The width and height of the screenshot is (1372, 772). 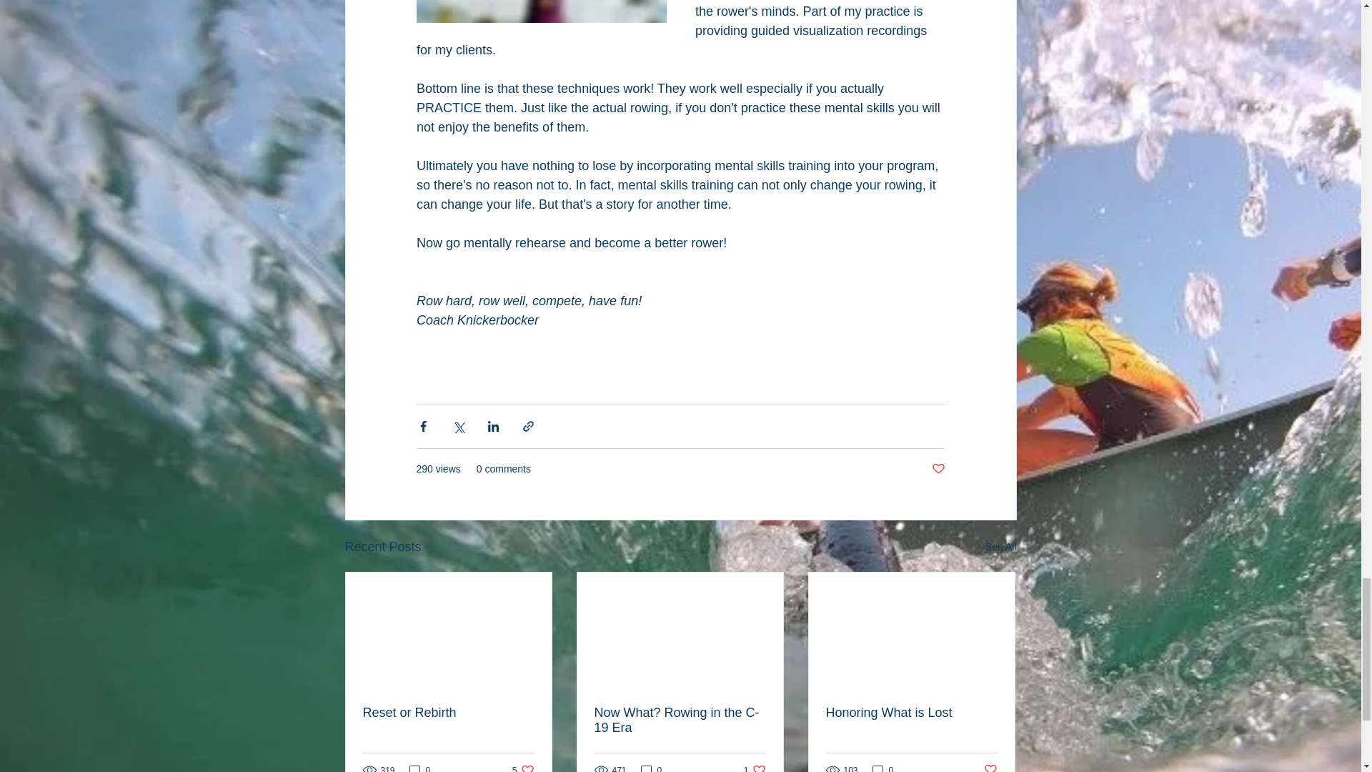 What do you see at coordinates (938, 469) in the screenshot?
I see `0` at bounding box center [938, 469].